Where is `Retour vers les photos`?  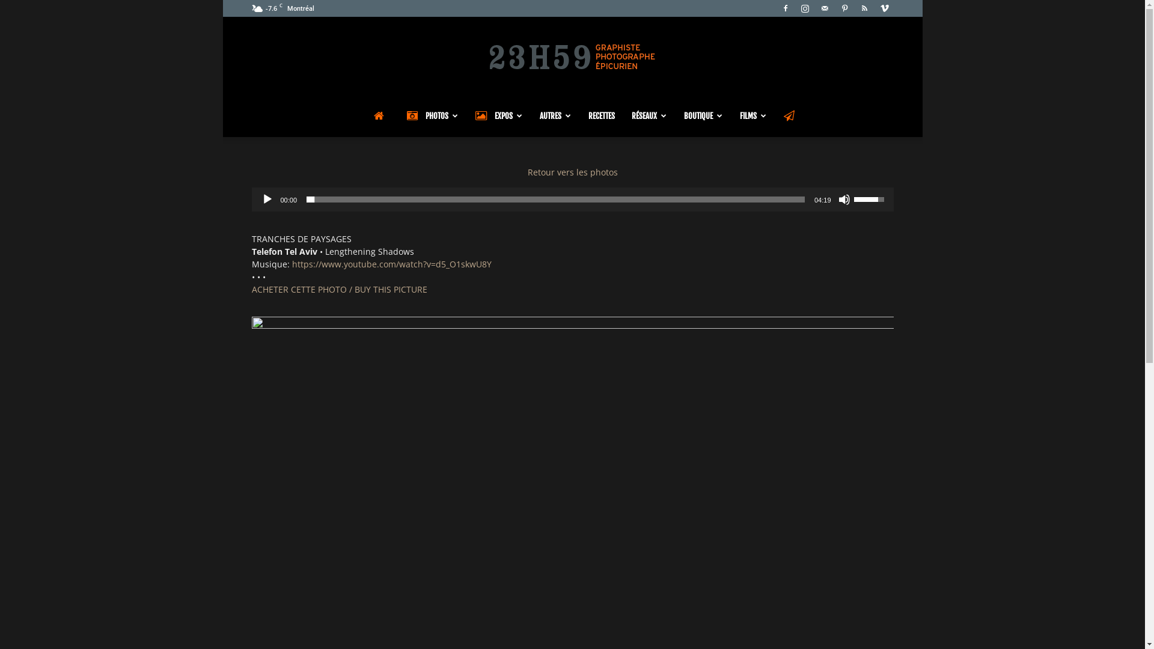
Retour vers les photos is located at coordinates (573, 172).